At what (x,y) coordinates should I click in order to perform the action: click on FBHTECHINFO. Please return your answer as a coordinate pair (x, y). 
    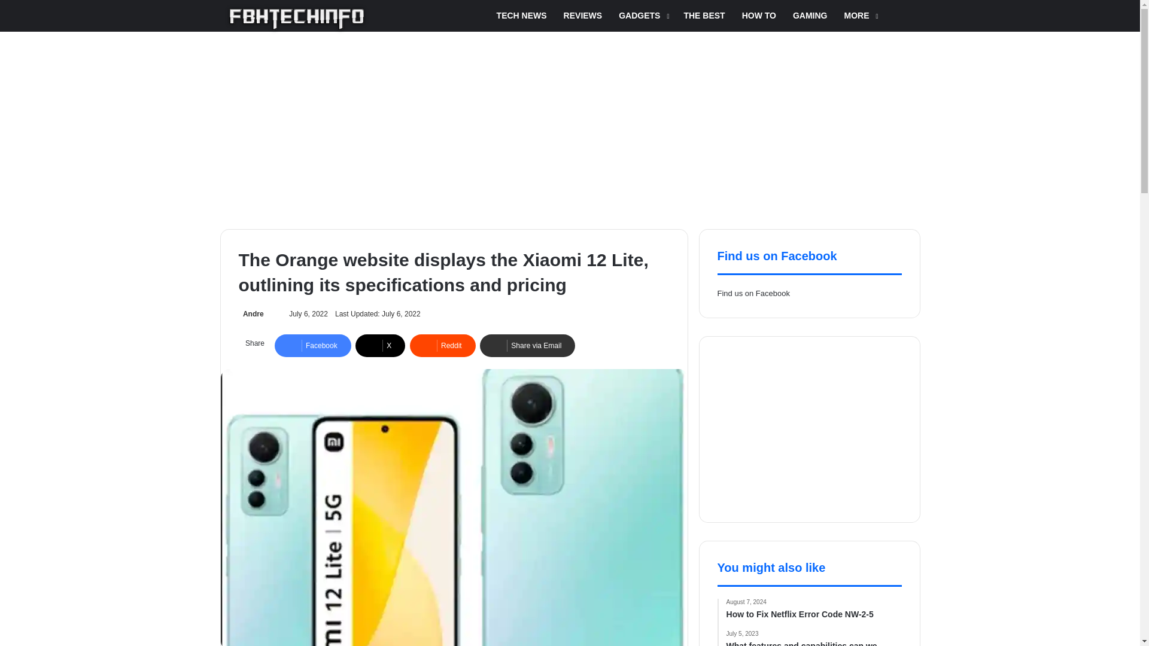
    Looking at the image, I should click on (297, 19).